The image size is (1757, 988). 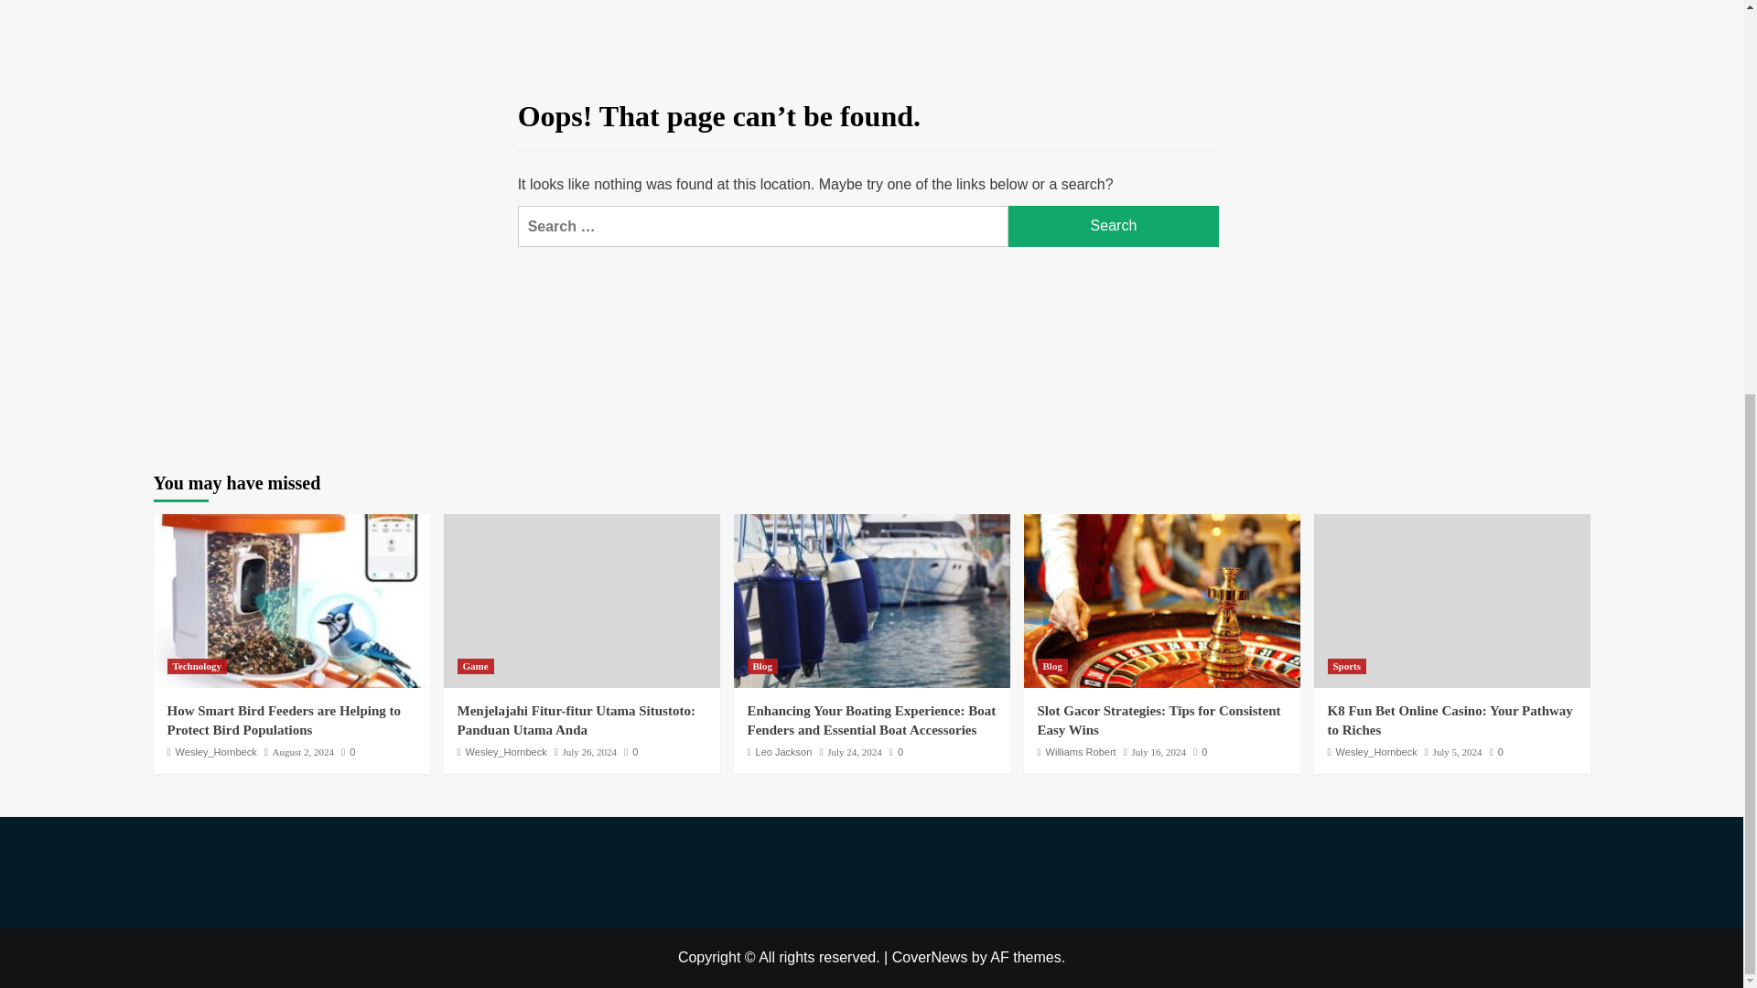 What do you see at coordinates (589, 752) in the screenshot?
I see `July 26, 2024` at bounding box center [589, 752].